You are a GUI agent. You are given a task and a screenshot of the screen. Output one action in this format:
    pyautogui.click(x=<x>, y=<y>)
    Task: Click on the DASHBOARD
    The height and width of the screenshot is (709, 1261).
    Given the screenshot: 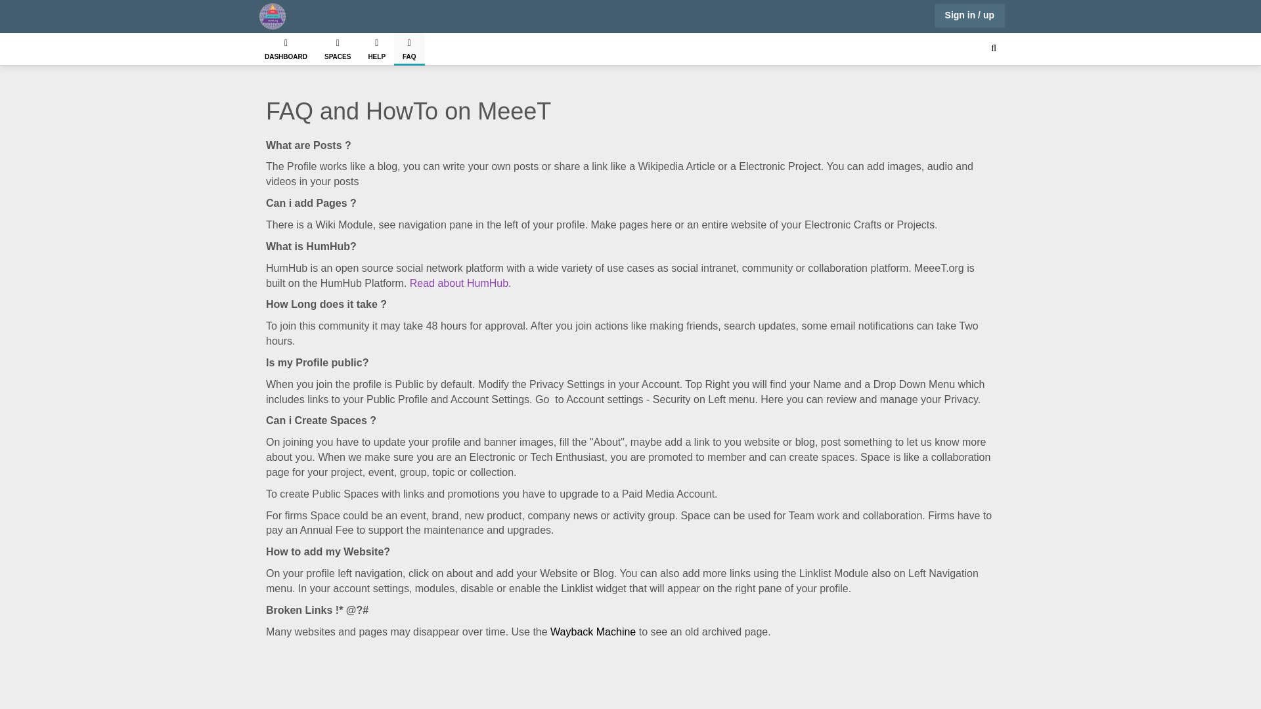 What is the action you would take?
    pyautogui.click(x=286, y=49)
    